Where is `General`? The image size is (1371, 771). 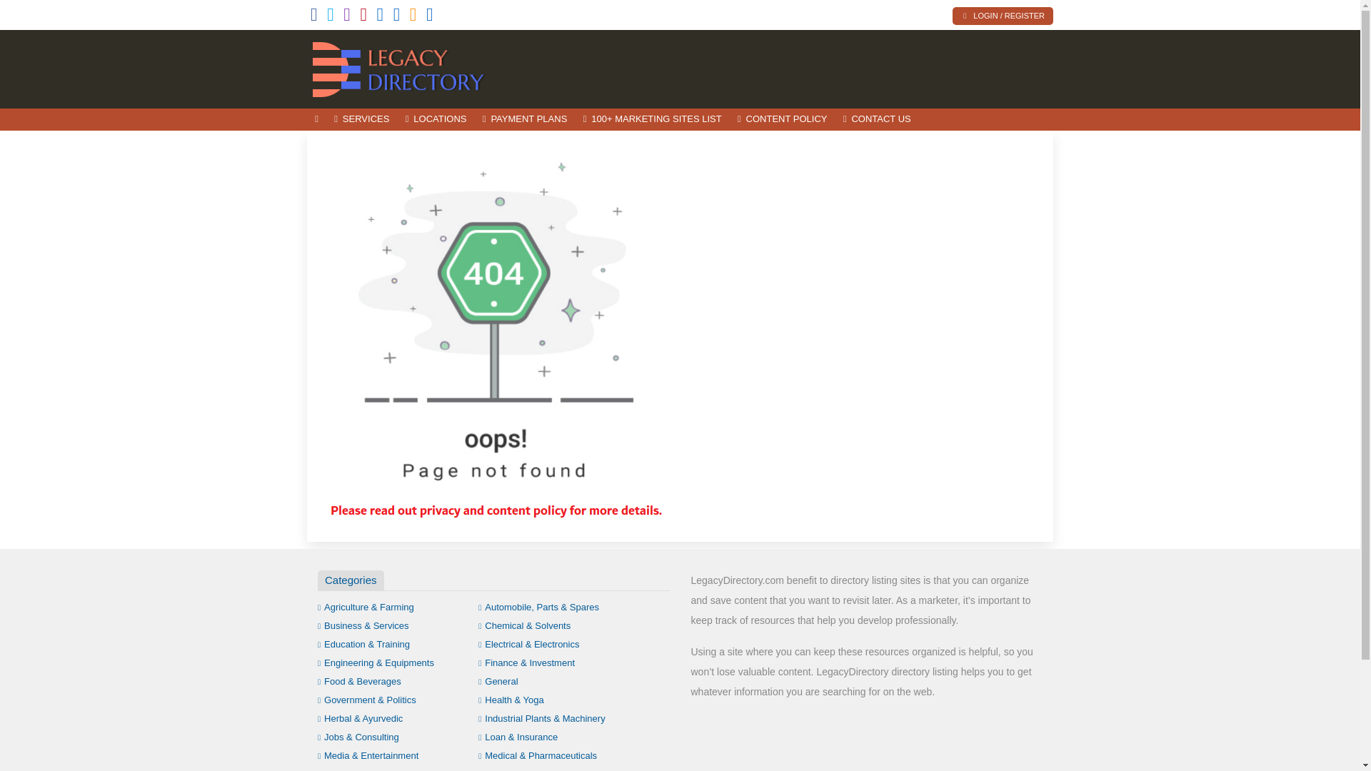
General is located at coordinates (498, 681).